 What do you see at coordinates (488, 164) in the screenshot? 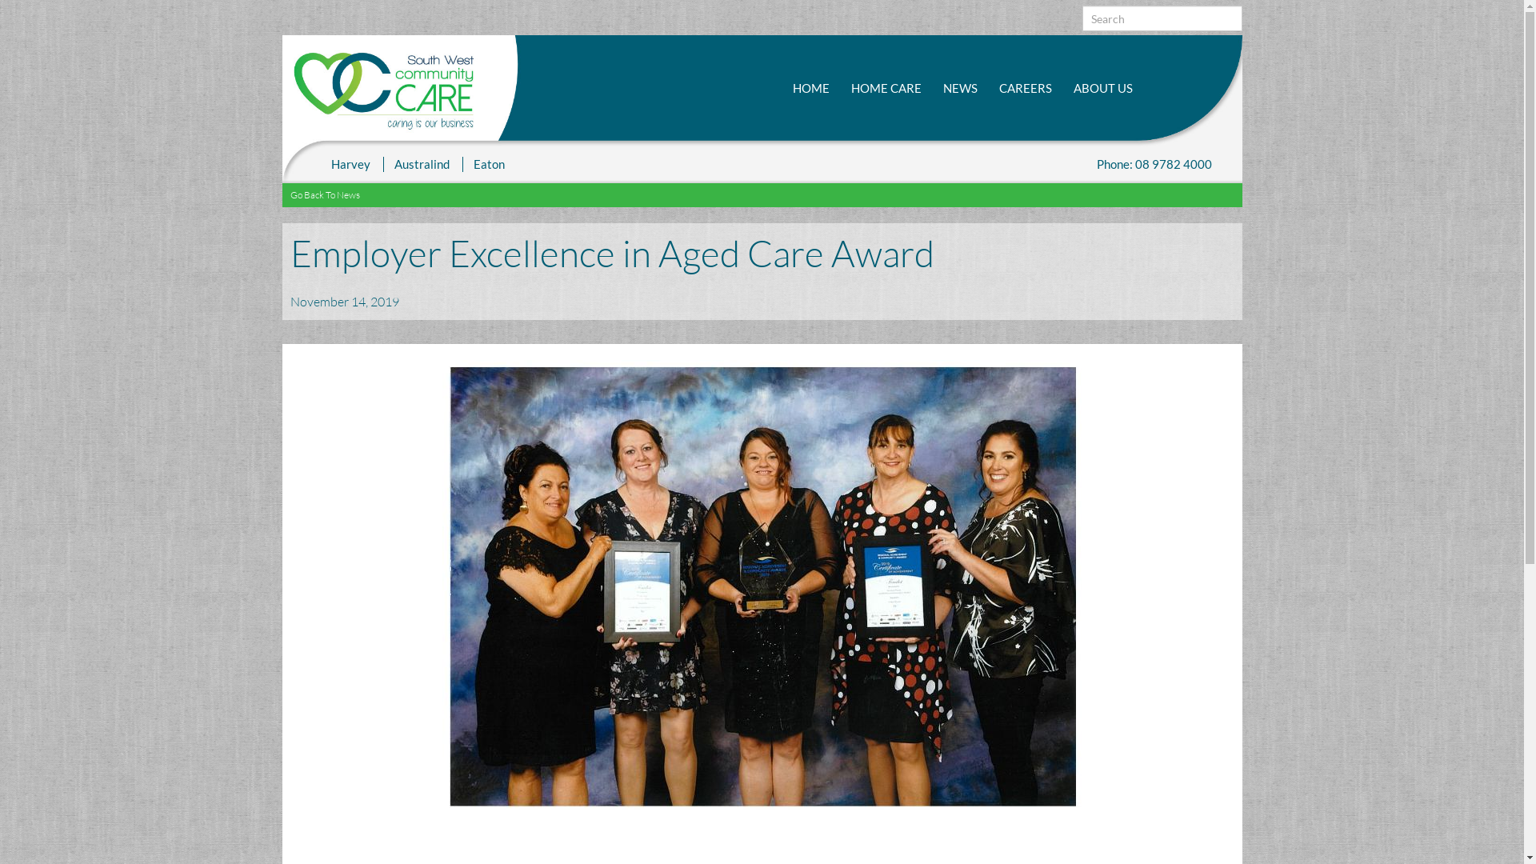
I see `Eaton` at bounding box center [488, 164].